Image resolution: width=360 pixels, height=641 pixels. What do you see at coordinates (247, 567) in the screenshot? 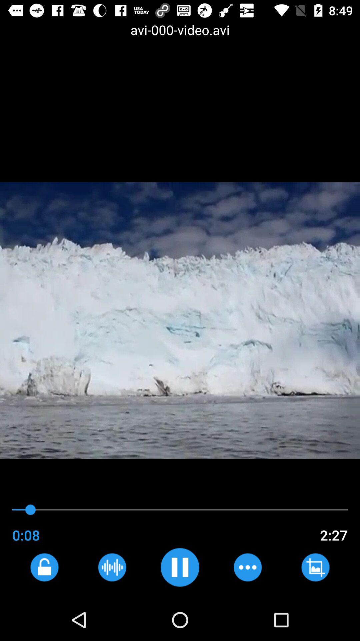
I see `options` at bounding box center [247, 567].